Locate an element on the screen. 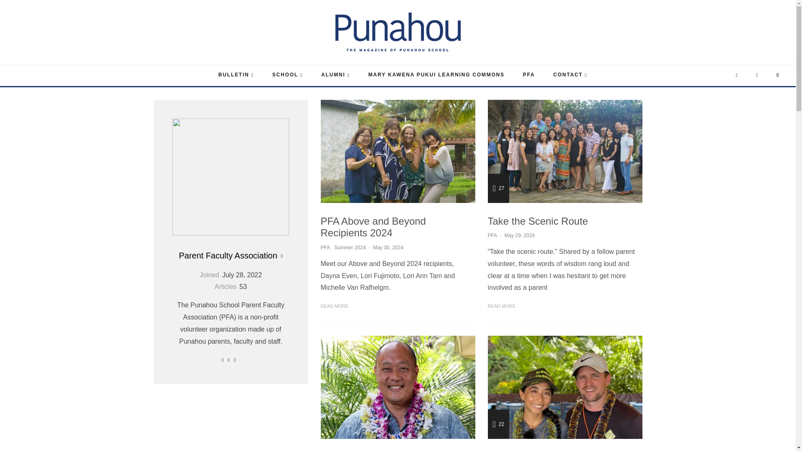 This screenshot has width=802, height=451. SCHOOL is located at coordinates (287, 75).